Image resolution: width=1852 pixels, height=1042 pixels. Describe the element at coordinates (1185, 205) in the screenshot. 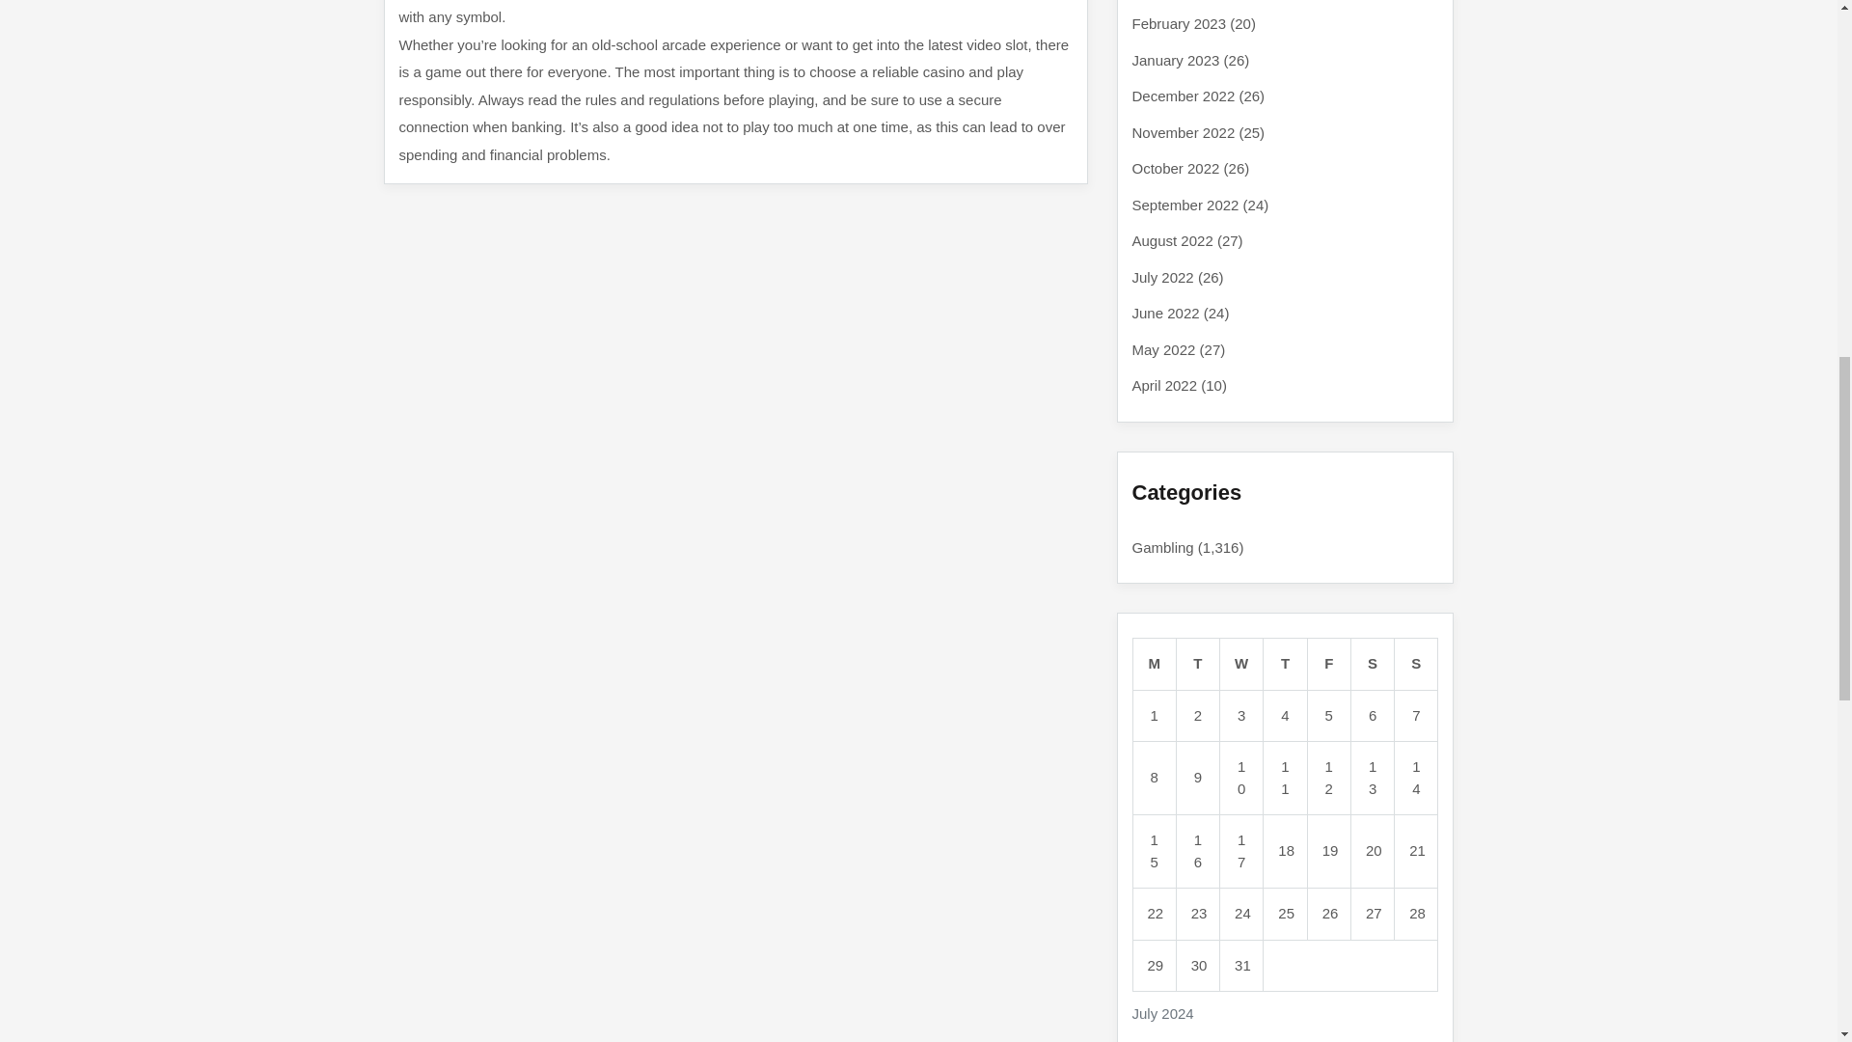

I see `September 2022` at that location.